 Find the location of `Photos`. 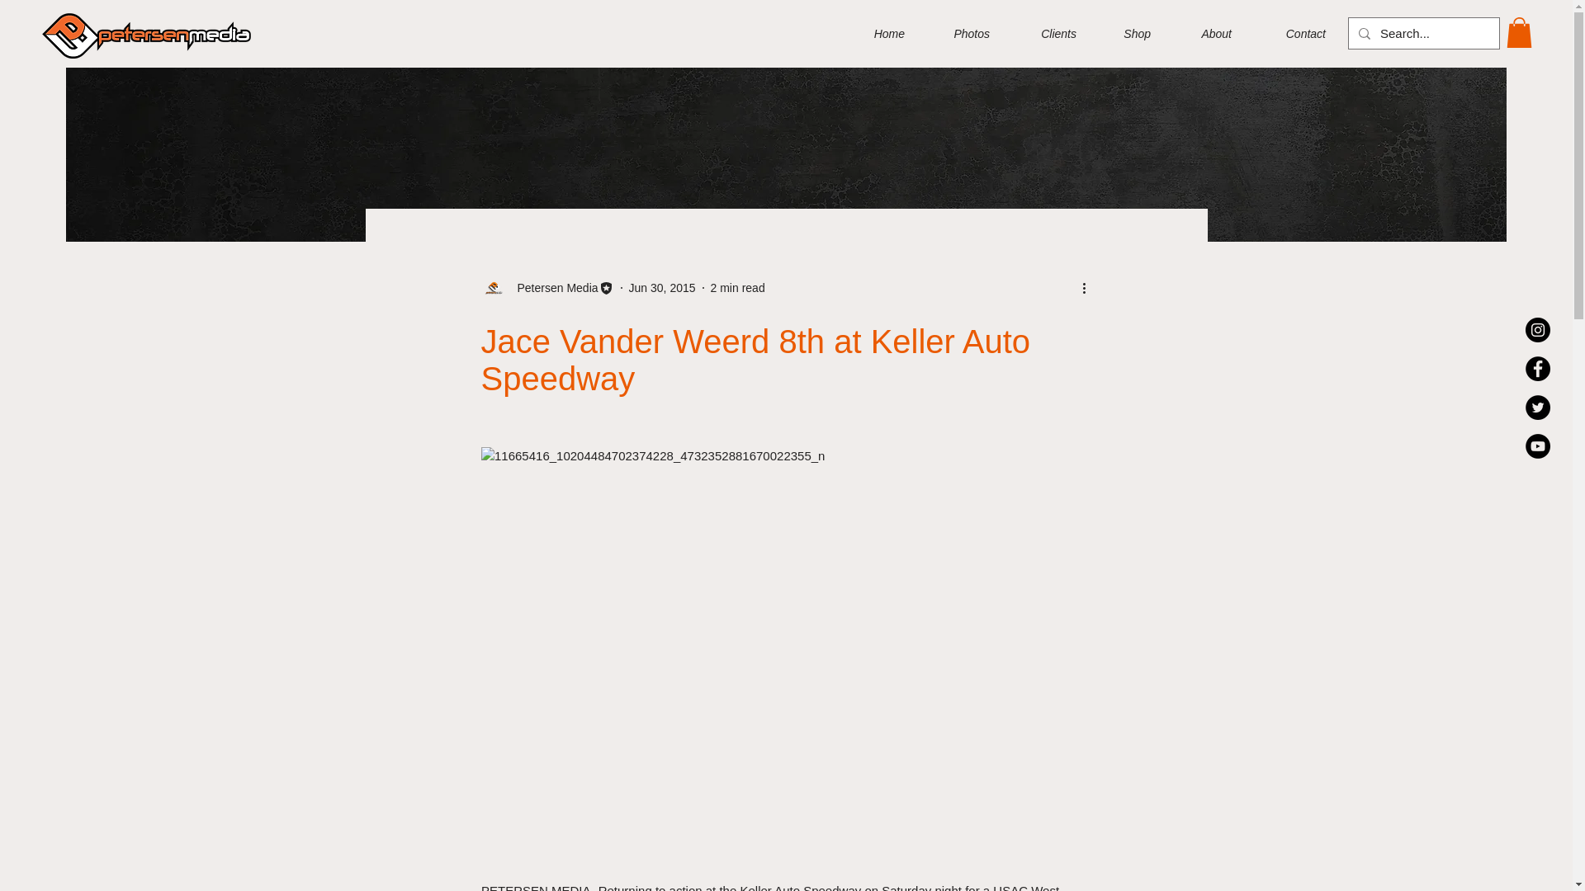

Photos is located at coordinates (959, 33).